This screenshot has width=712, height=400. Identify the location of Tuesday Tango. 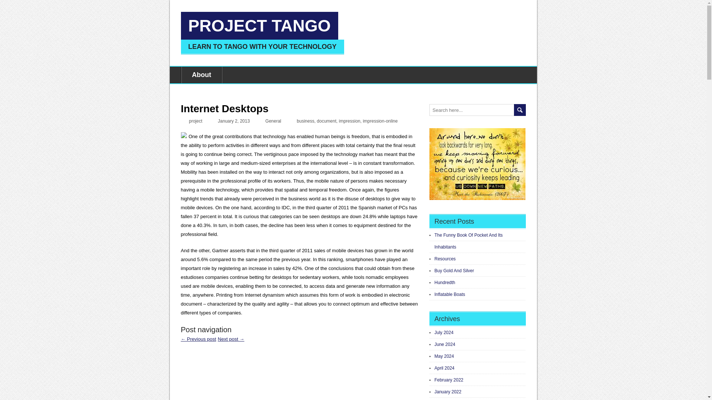
(231, 339).